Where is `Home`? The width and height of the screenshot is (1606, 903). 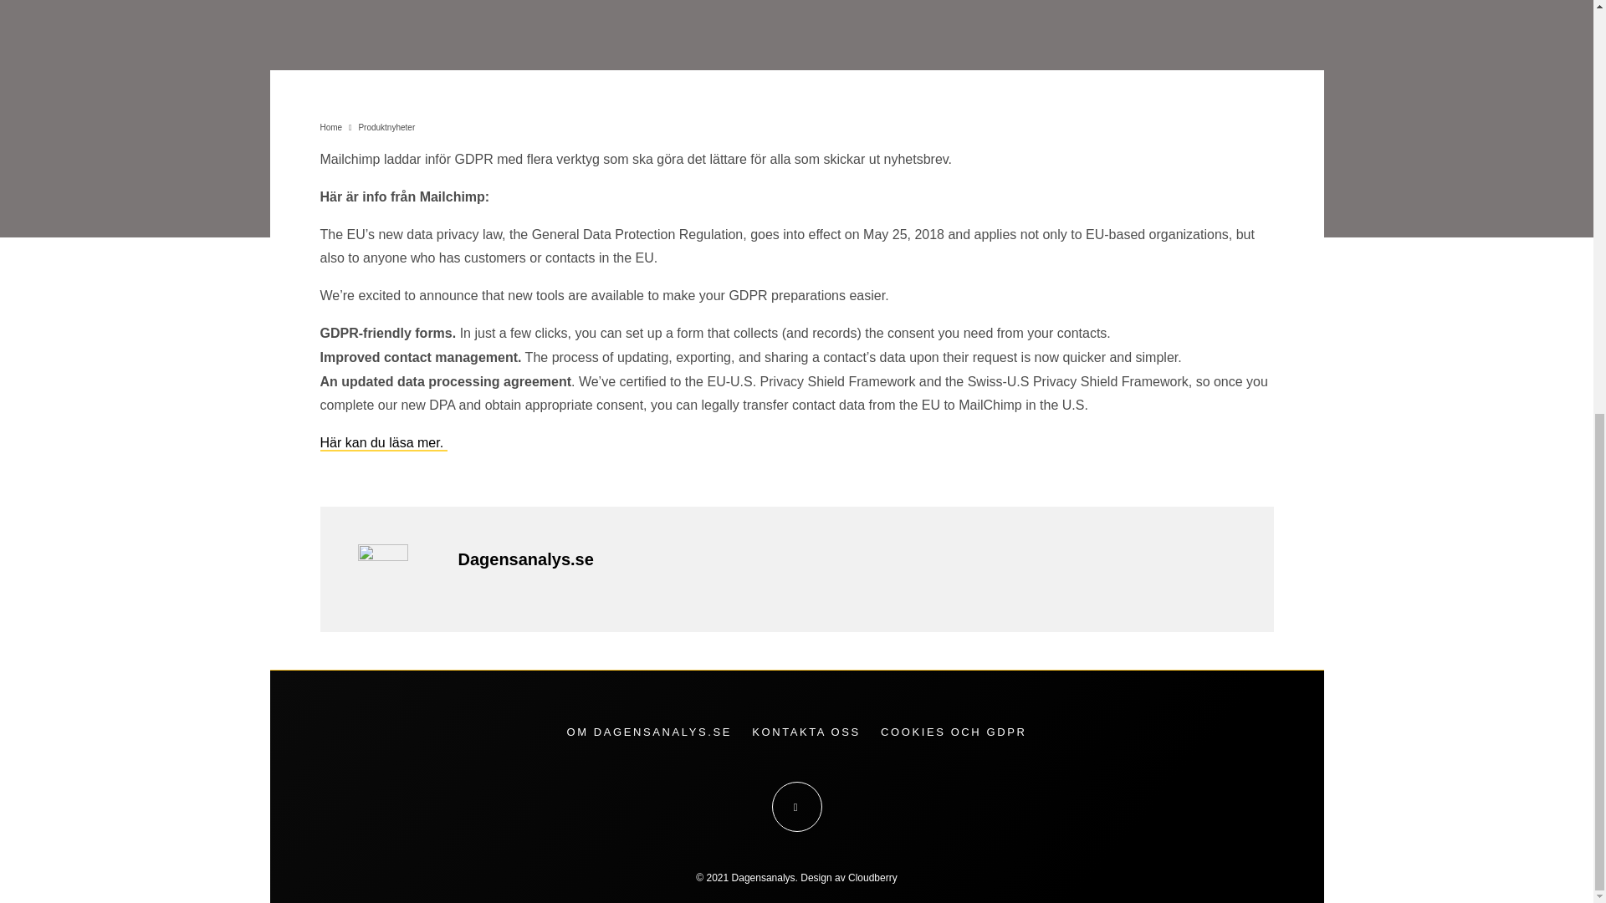
Home is located at coordinates (330, 127).